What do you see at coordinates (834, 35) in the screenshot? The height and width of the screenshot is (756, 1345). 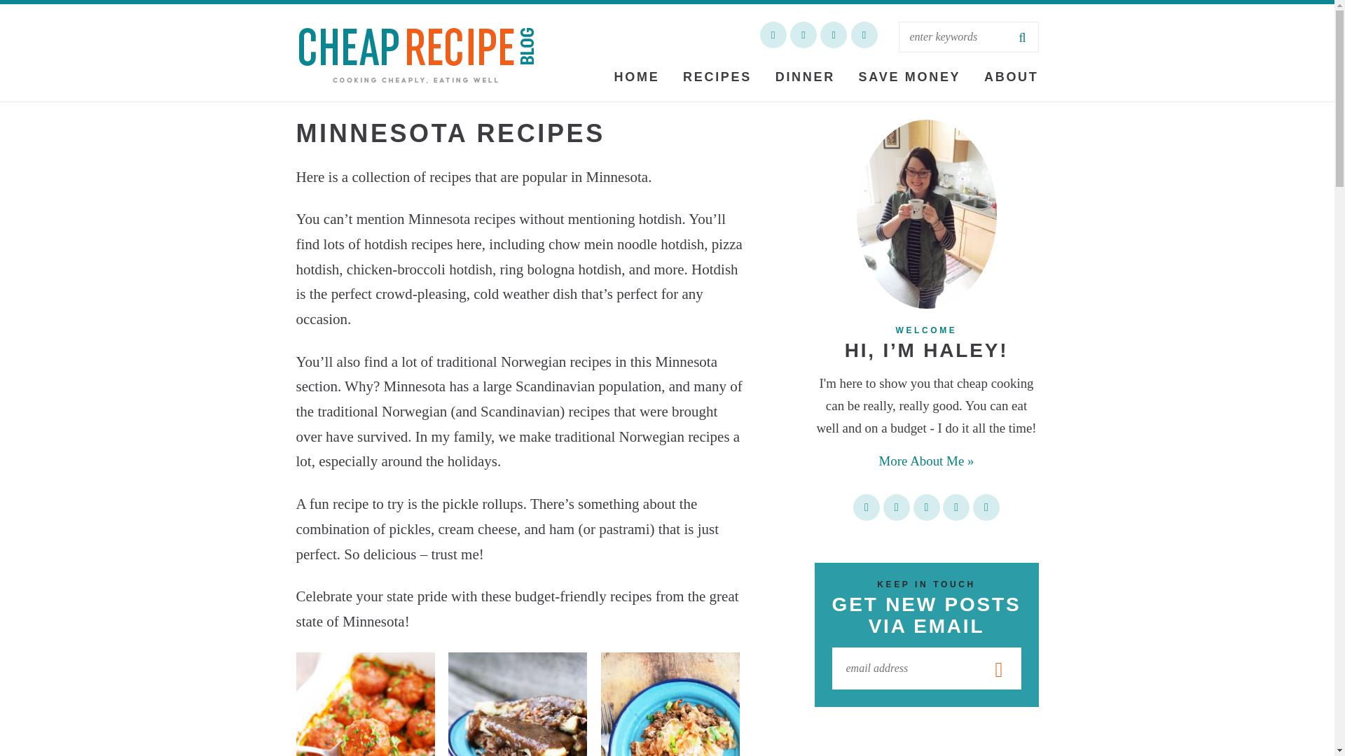 I see `Pinterest` at bounding box center [834, 35].